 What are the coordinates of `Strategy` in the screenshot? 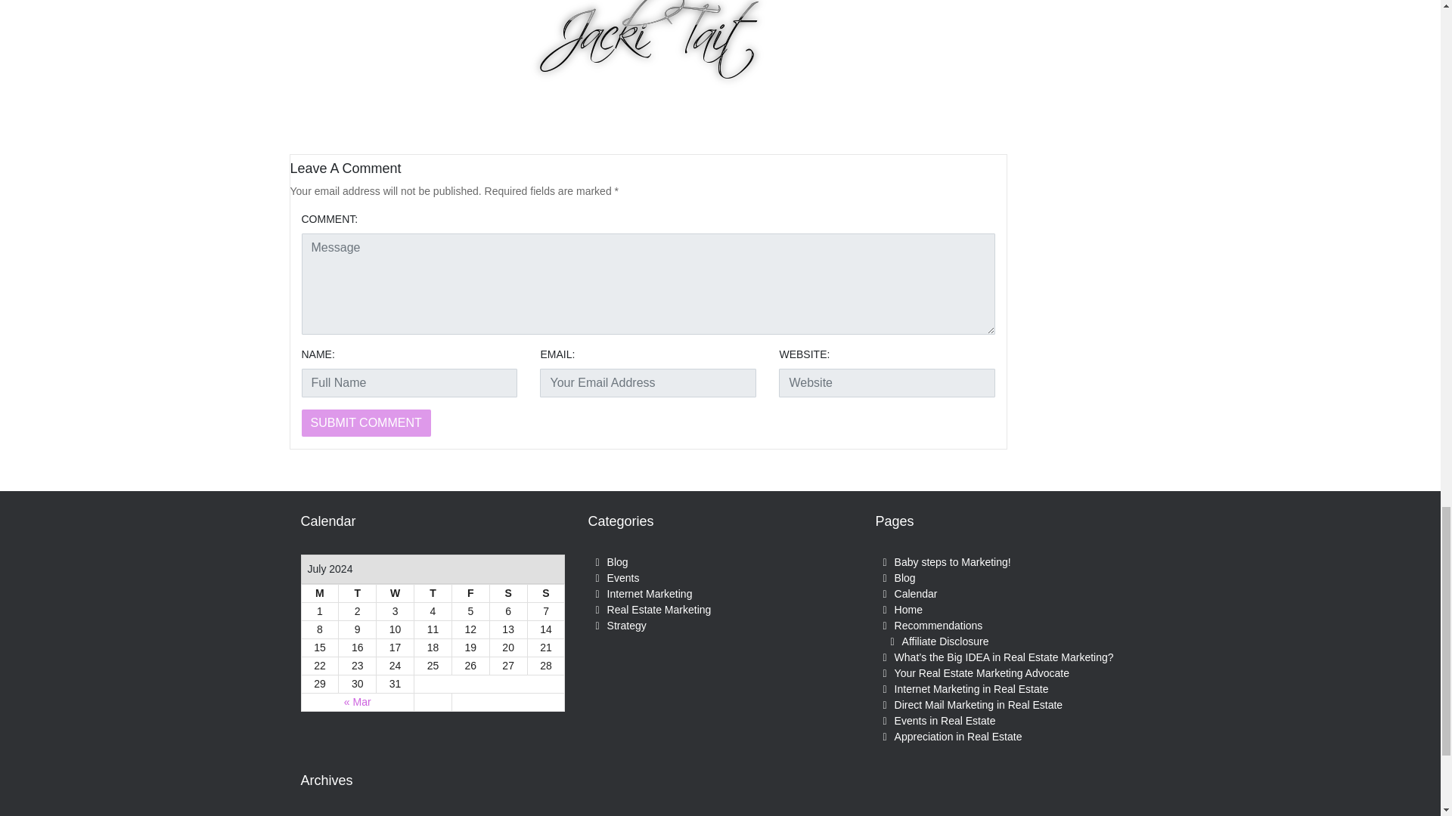 It's located at (626, 625).